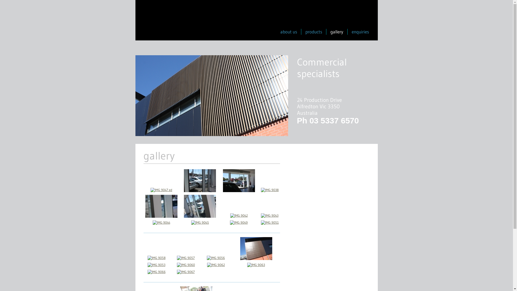  I want to click on IMG 9043, so click(270, 216).